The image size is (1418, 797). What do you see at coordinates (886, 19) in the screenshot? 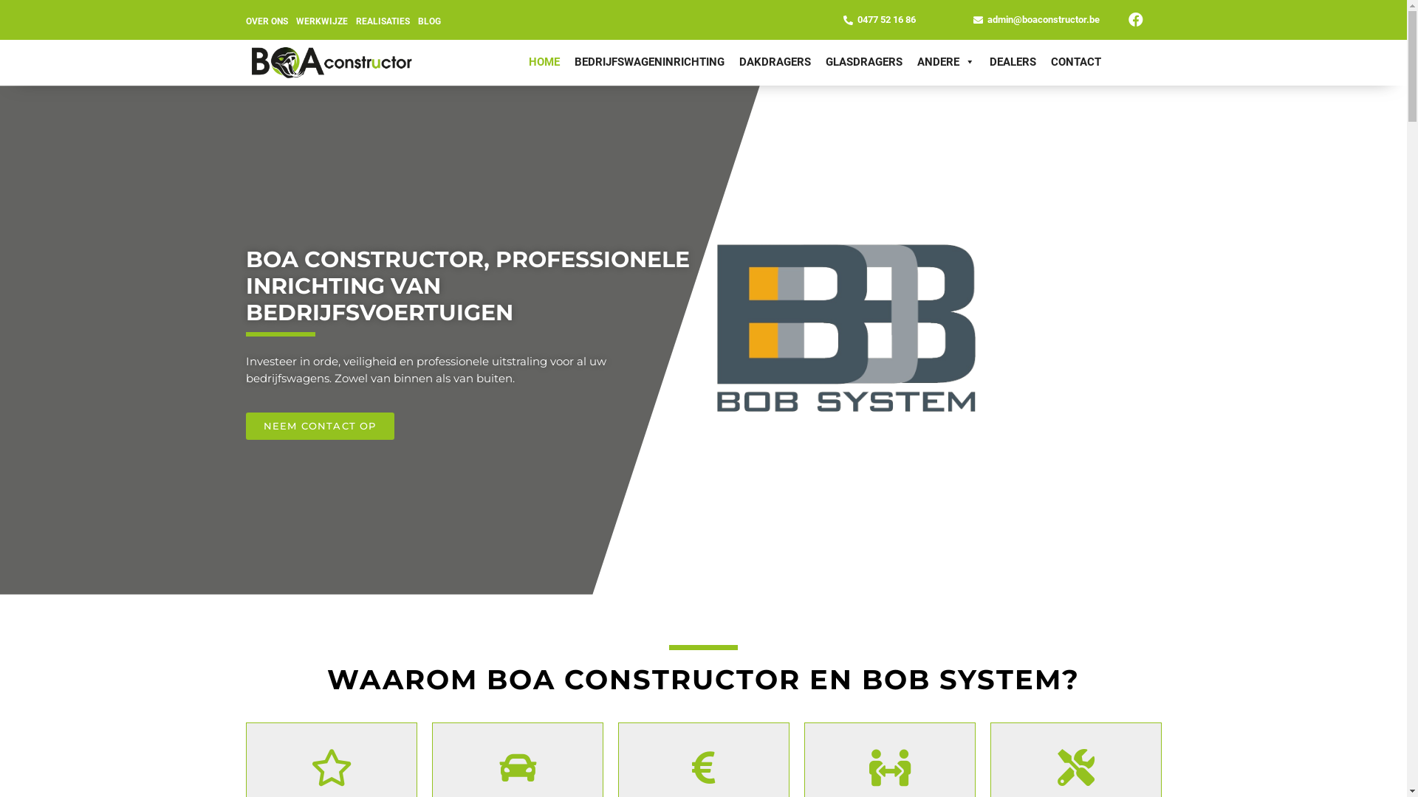
I see `0477 52 16 86` at bounding box center [886, 19].